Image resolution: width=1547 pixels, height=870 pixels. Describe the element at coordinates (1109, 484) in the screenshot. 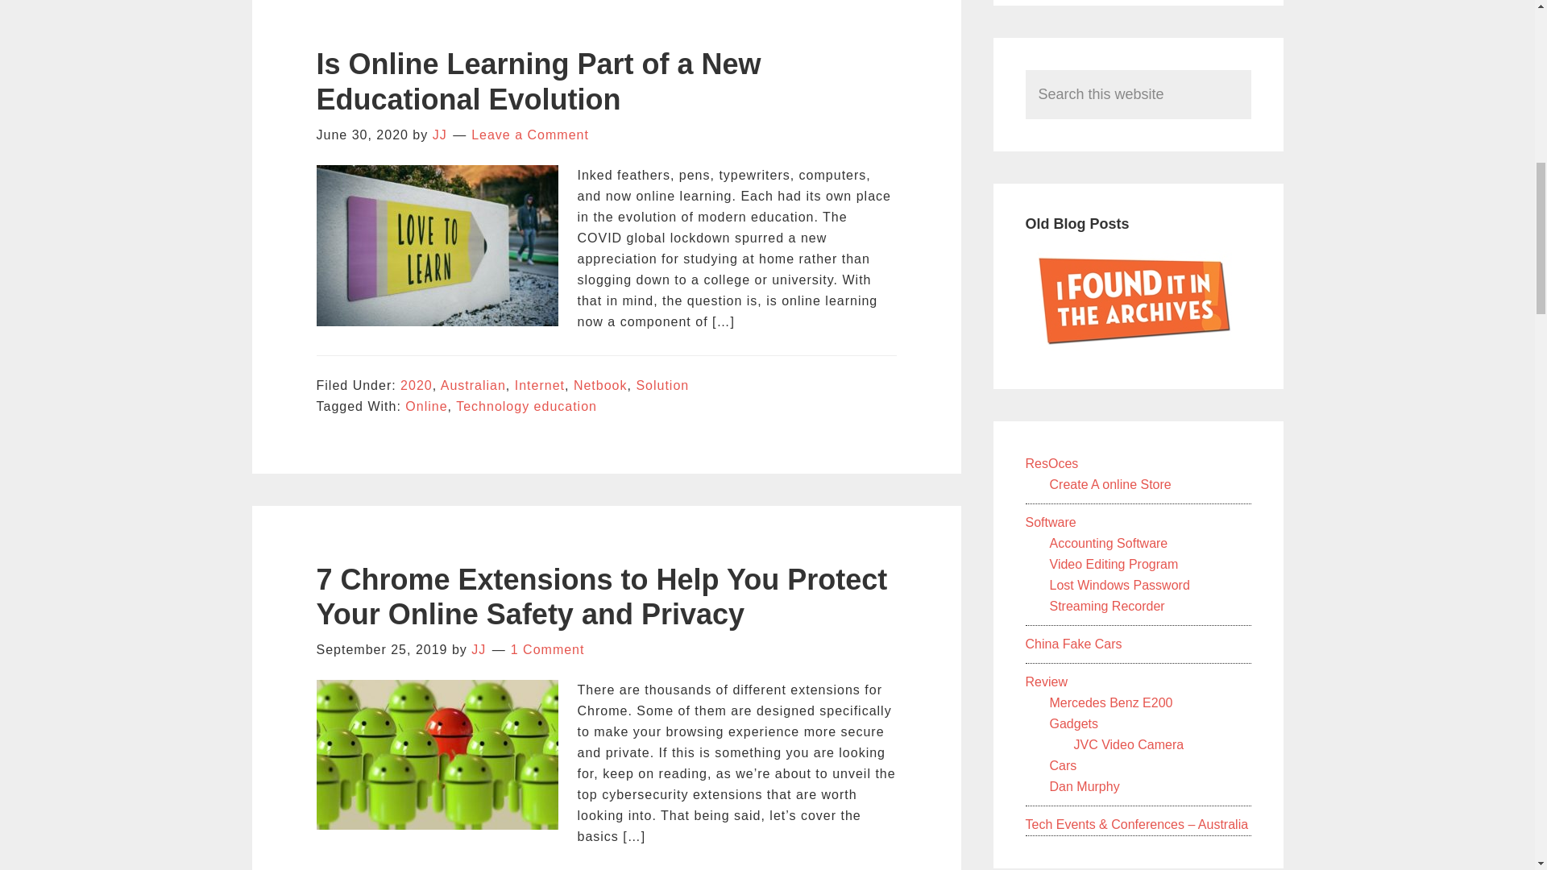

I see `Steps to create an online shop` at that location.